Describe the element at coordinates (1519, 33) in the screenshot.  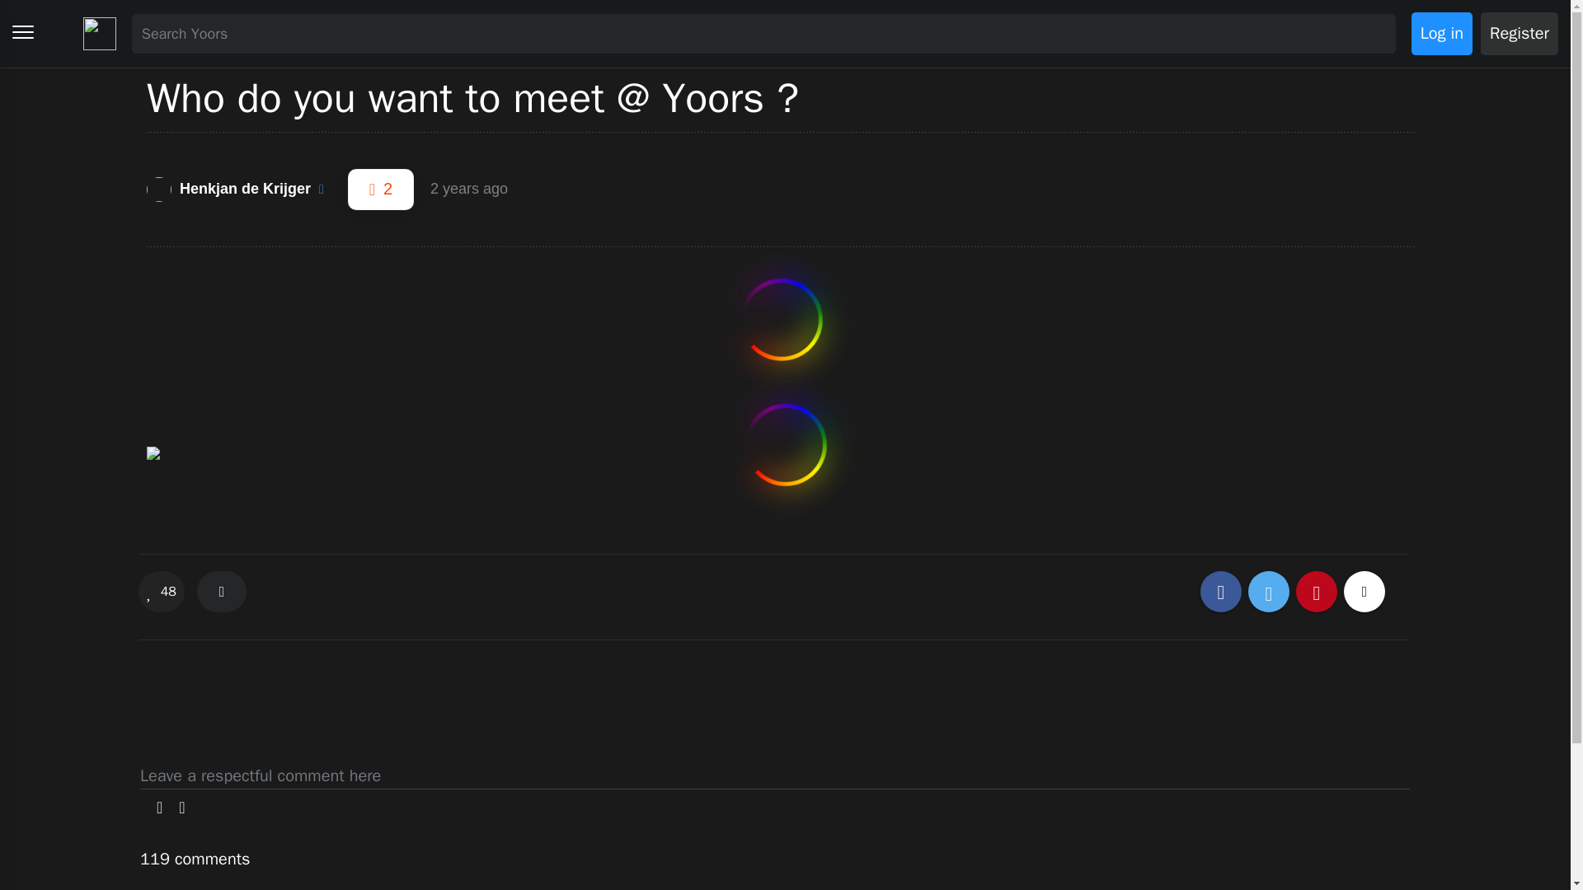
I see `Register` at that location.